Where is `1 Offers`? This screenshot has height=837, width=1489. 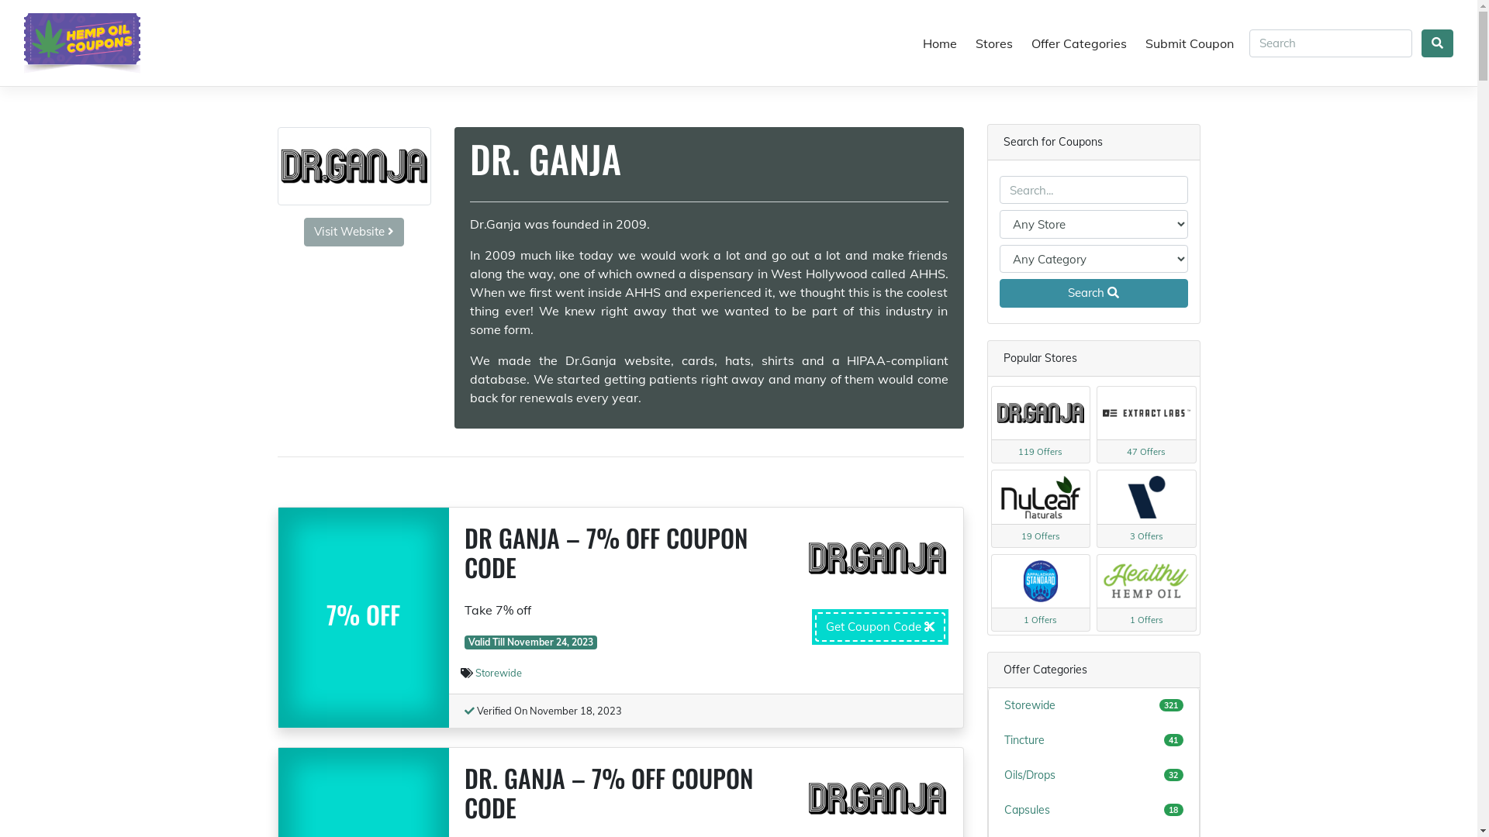 1 Offers is located at coordinates (1041, 593).